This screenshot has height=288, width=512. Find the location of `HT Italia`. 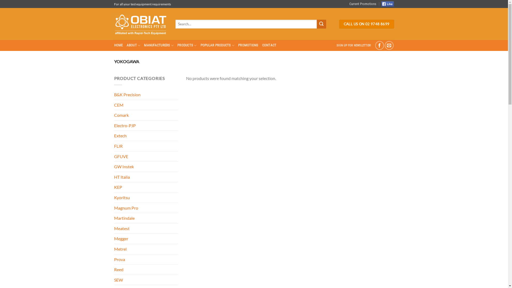

HT Italia is located at coordinates (146, 177).